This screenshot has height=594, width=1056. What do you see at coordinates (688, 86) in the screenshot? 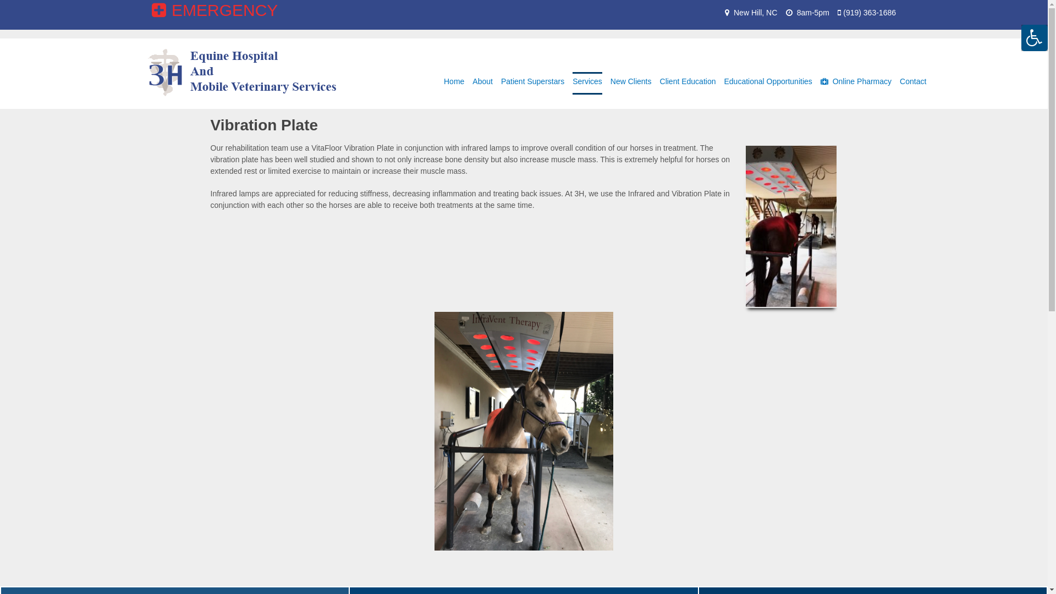
I see `Client Education` at bounding box center [688, 86].